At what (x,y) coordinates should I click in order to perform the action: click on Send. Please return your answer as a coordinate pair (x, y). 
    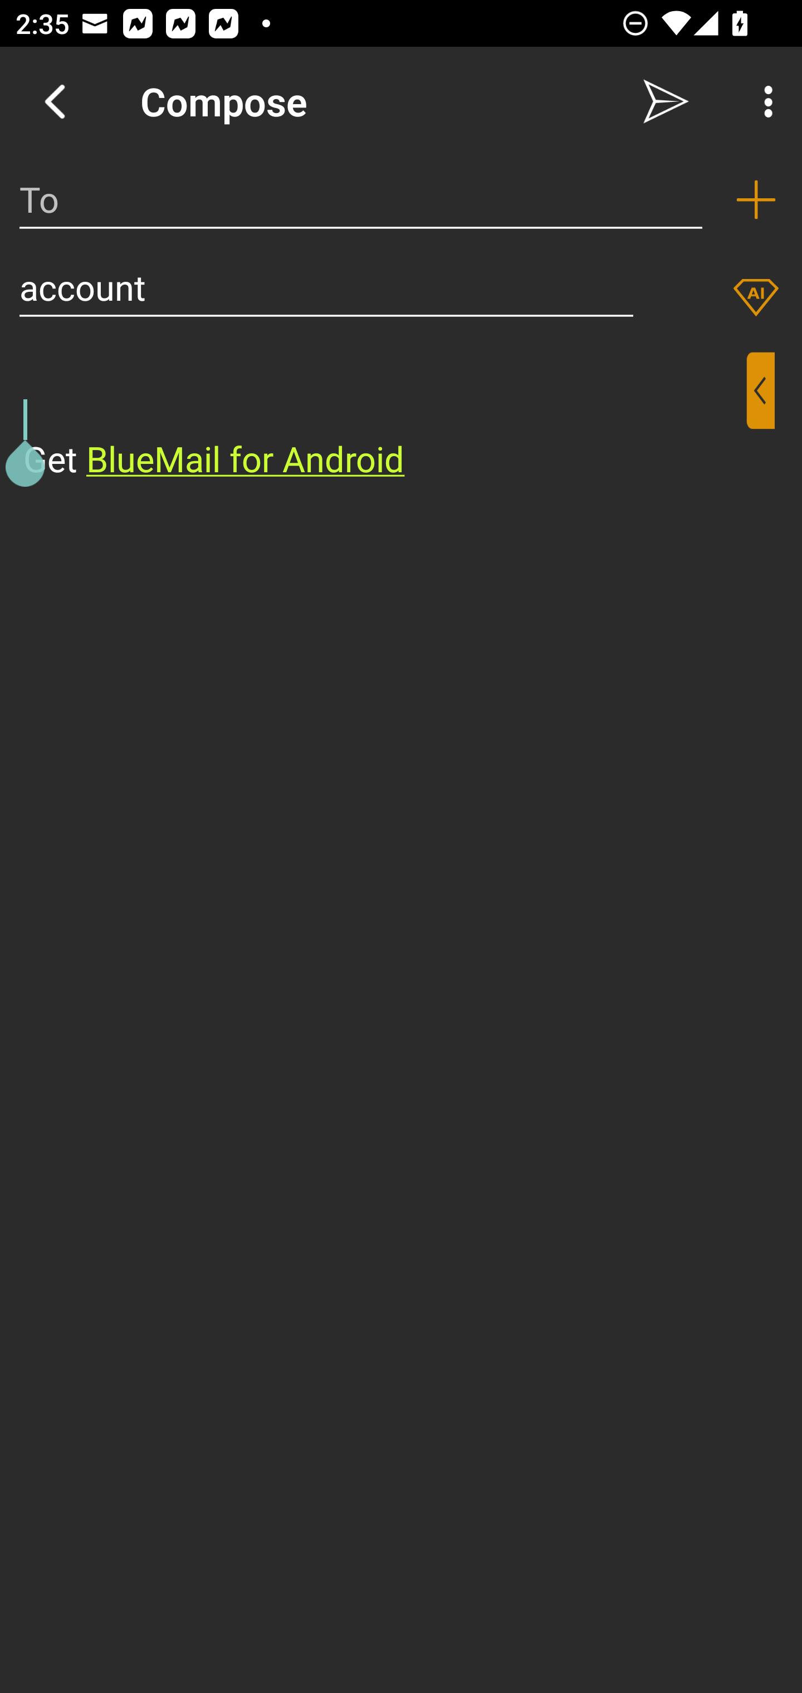
    Looking at the image, I should click on (666, 101).